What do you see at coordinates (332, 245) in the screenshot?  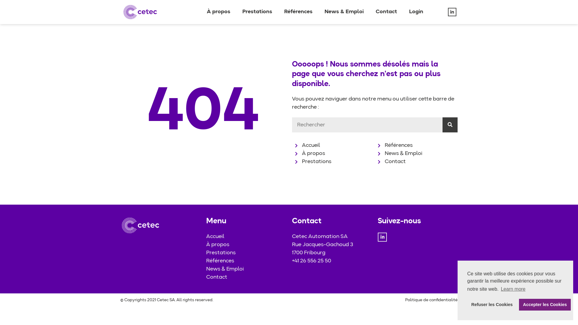 I see `Rue Jacques-Gachoud 3` at bounding box center [332, 245].